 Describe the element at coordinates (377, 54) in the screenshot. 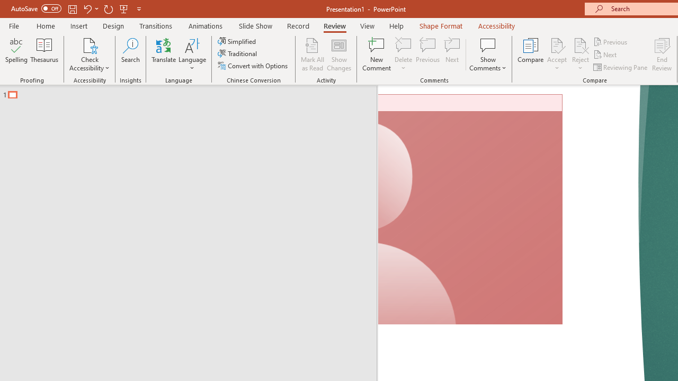

I see `New Comment` at that location.